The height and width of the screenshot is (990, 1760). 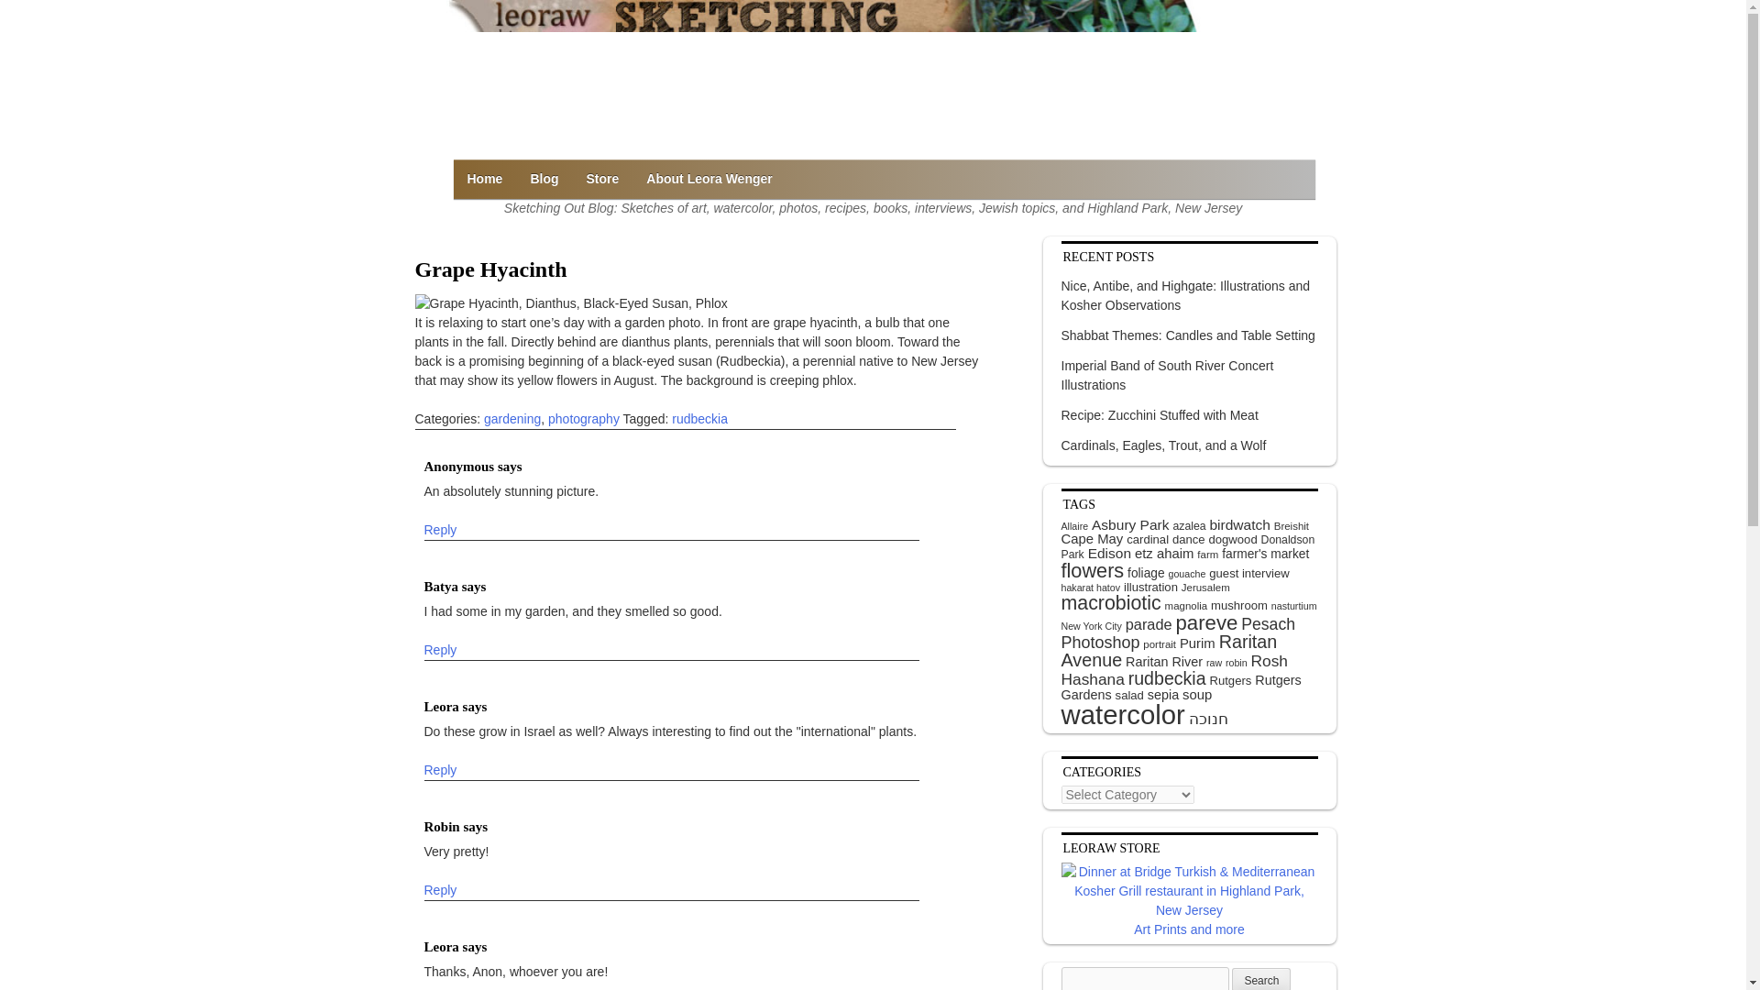 I want to click on Breishit, so click(x=1292, y=526).